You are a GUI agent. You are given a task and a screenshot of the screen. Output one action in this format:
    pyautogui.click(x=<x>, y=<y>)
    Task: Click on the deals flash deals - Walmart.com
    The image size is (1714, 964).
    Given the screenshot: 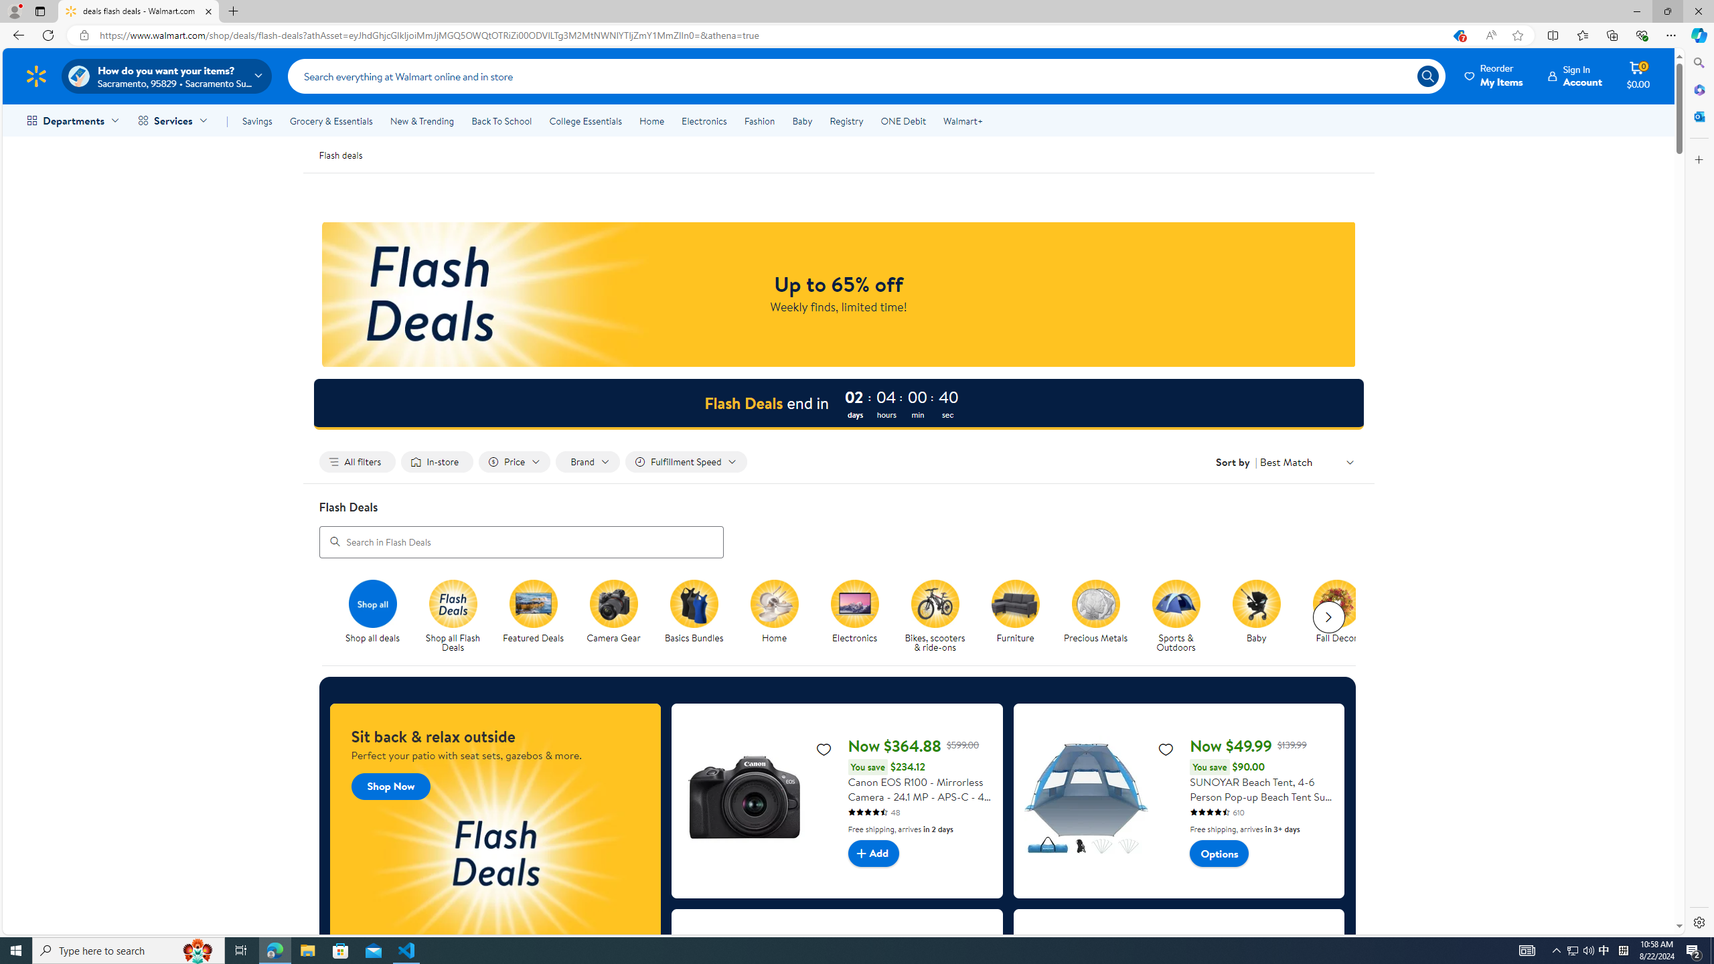 What is the action you would take?
    pyautogui.click(x=139, y=11)
    